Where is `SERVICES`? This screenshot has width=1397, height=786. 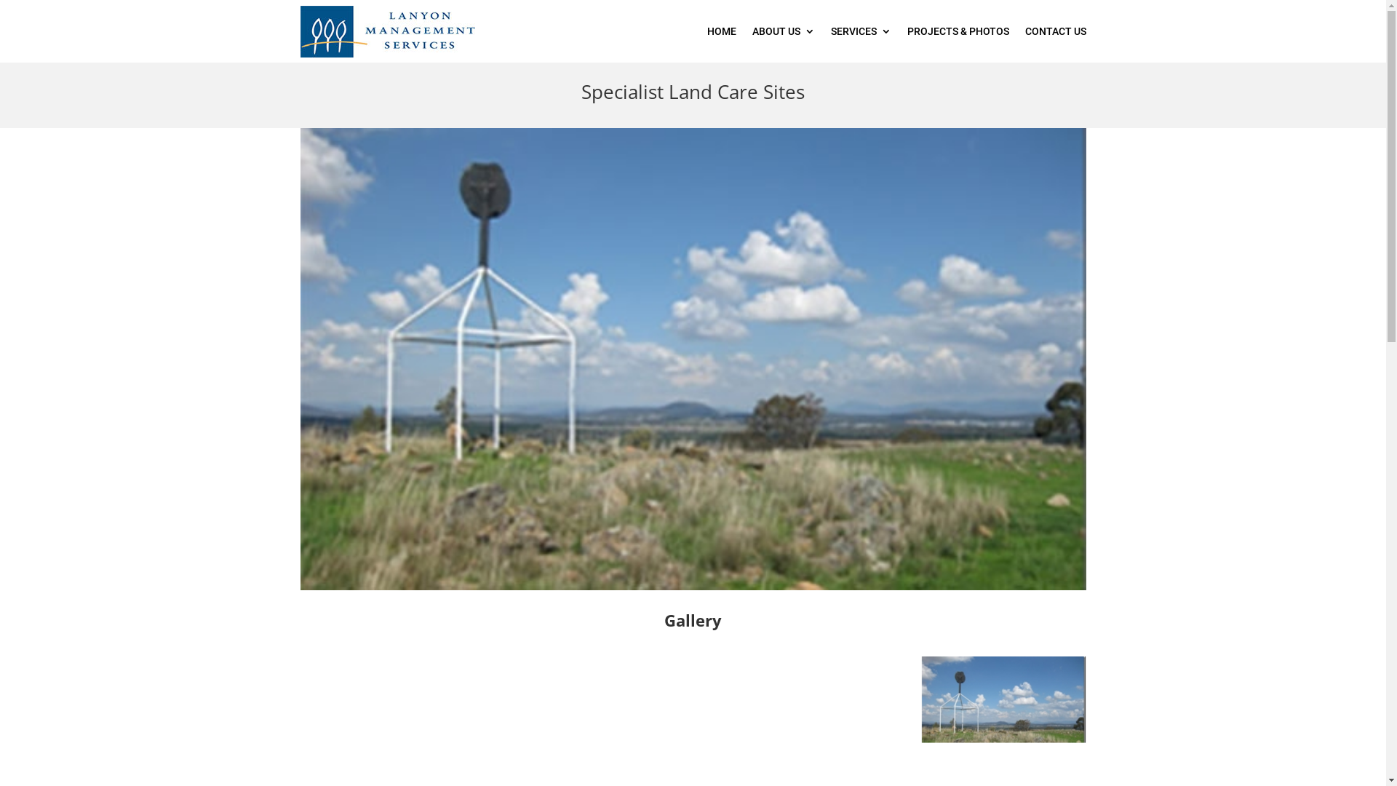 SERVICES is located at coordinates (861, 31).